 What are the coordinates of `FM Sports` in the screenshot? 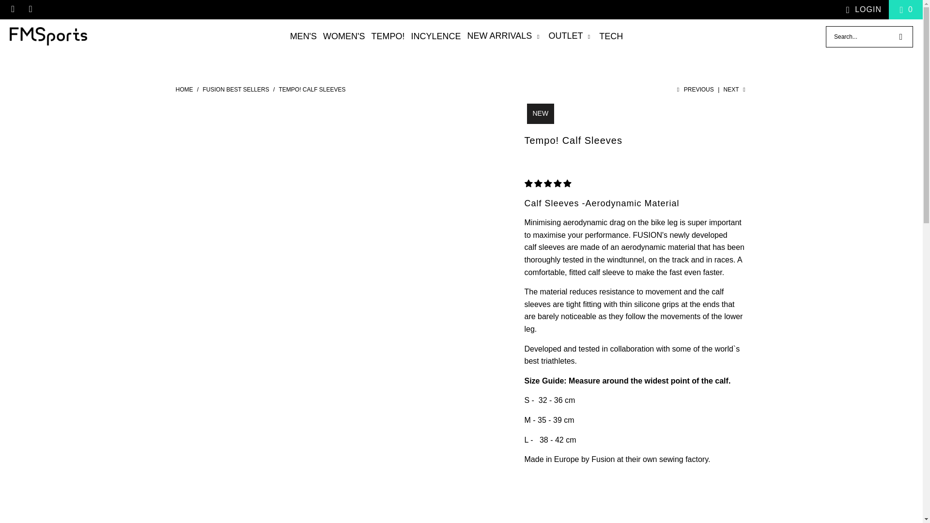 It's located at (185, 90).